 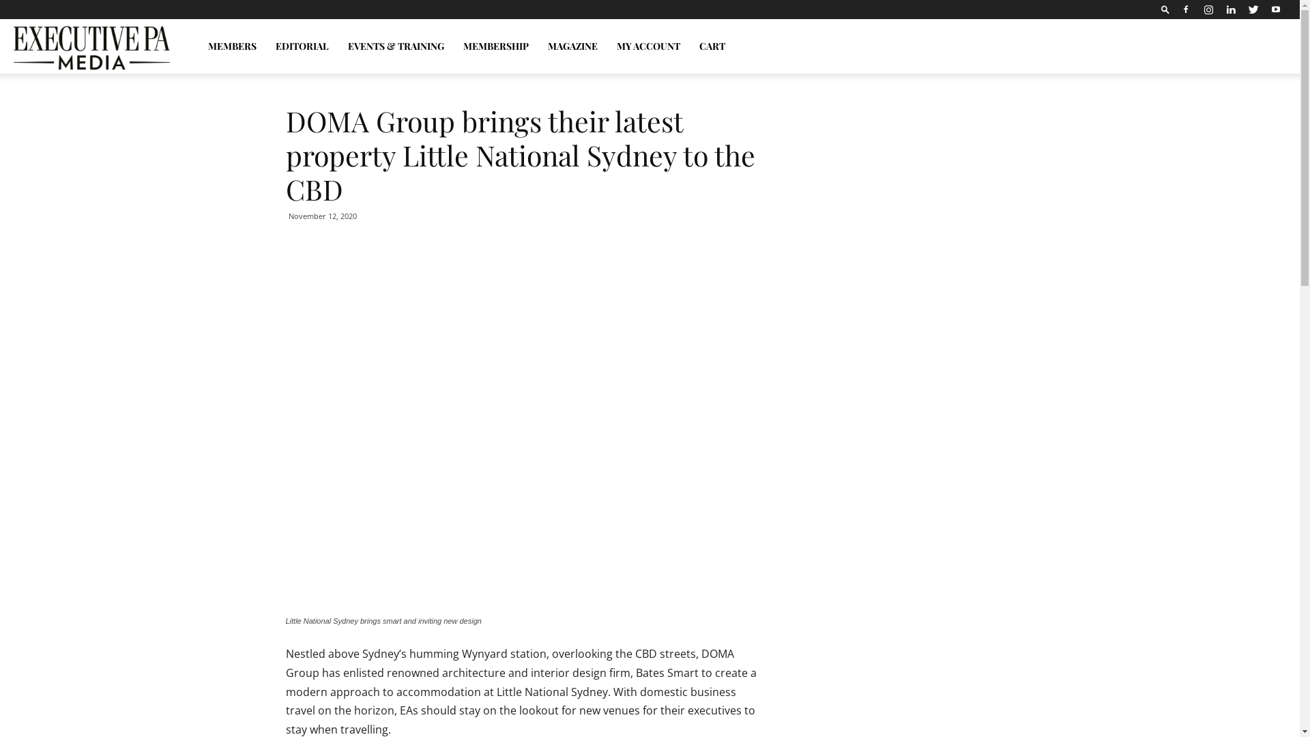 I want to click on EVENTS & TRAINING, so click(x=396, y=46).